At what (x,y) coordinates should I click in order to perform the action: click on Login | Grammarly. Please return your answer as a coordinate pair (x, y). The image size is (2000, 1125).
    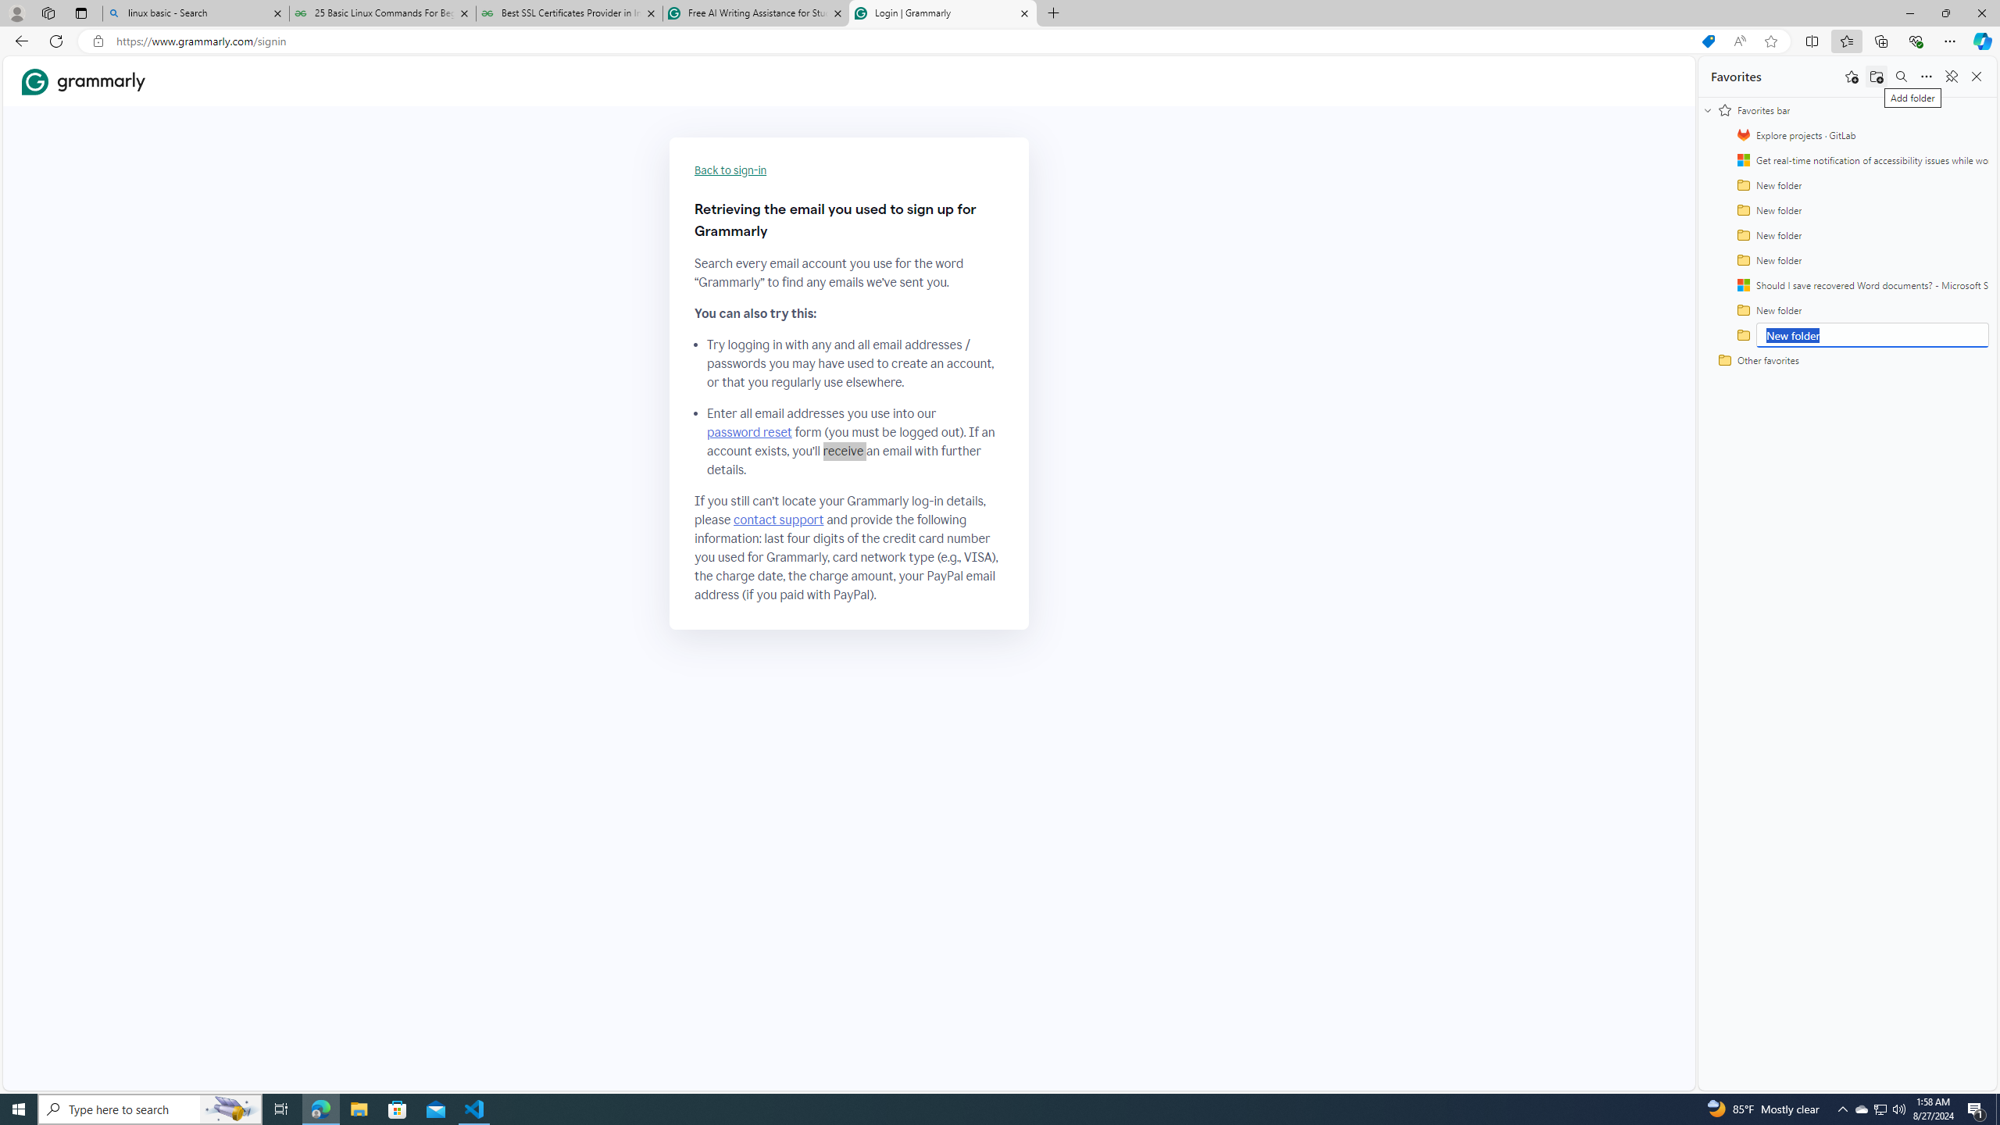
    Looking at the image, I should click on (941, 13).